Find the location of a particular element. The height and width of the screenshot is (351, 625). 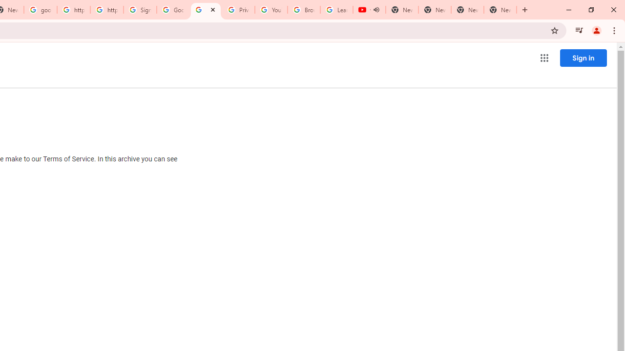

https://scholar.google.com/ is located at coordinates (73, 10).